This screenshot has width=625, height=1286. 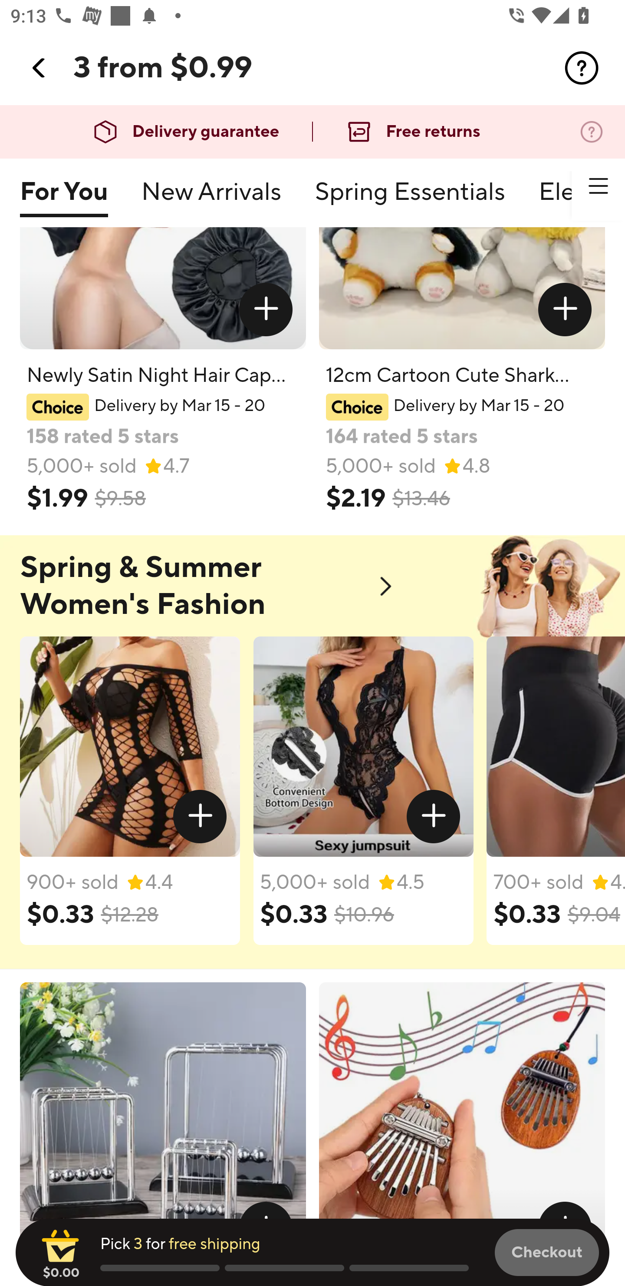 I want to click on , so click(x=434, y=816).